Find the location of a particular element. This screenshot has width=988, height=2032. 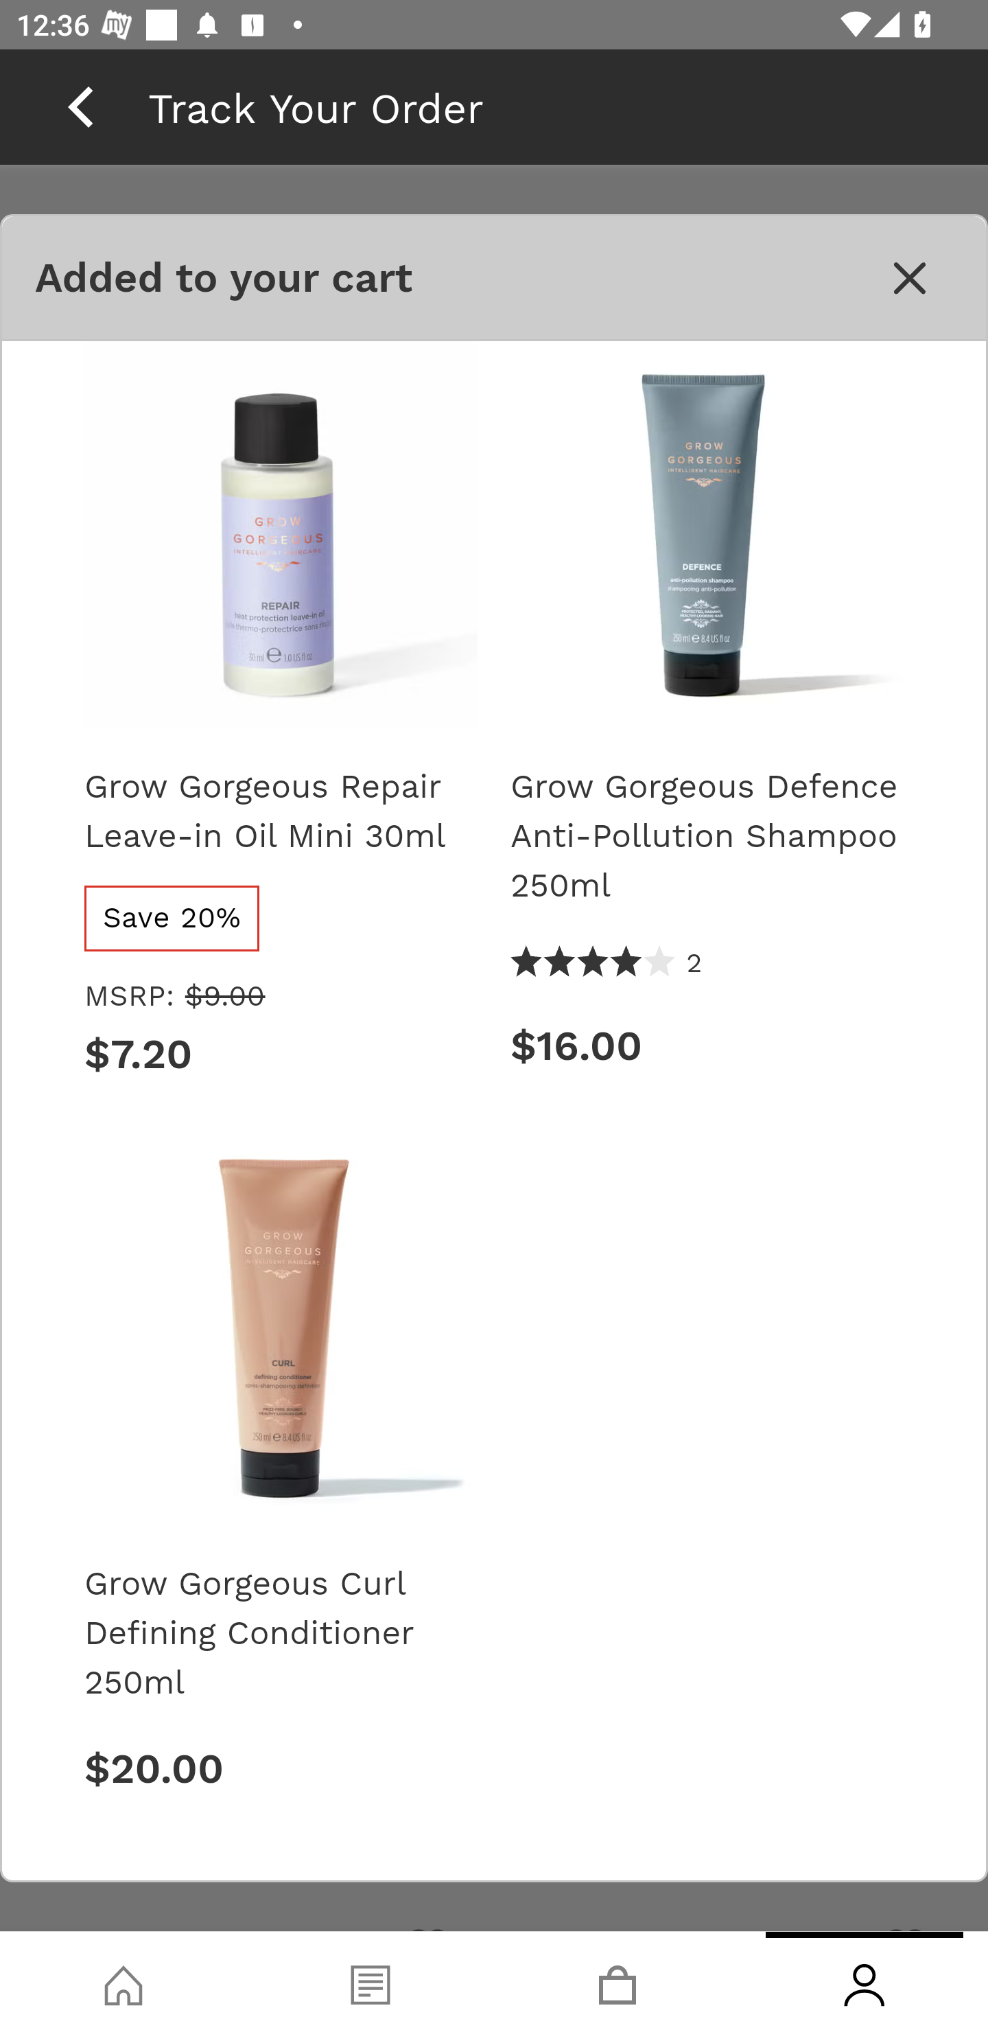

back is located at coordinates (80, 106).